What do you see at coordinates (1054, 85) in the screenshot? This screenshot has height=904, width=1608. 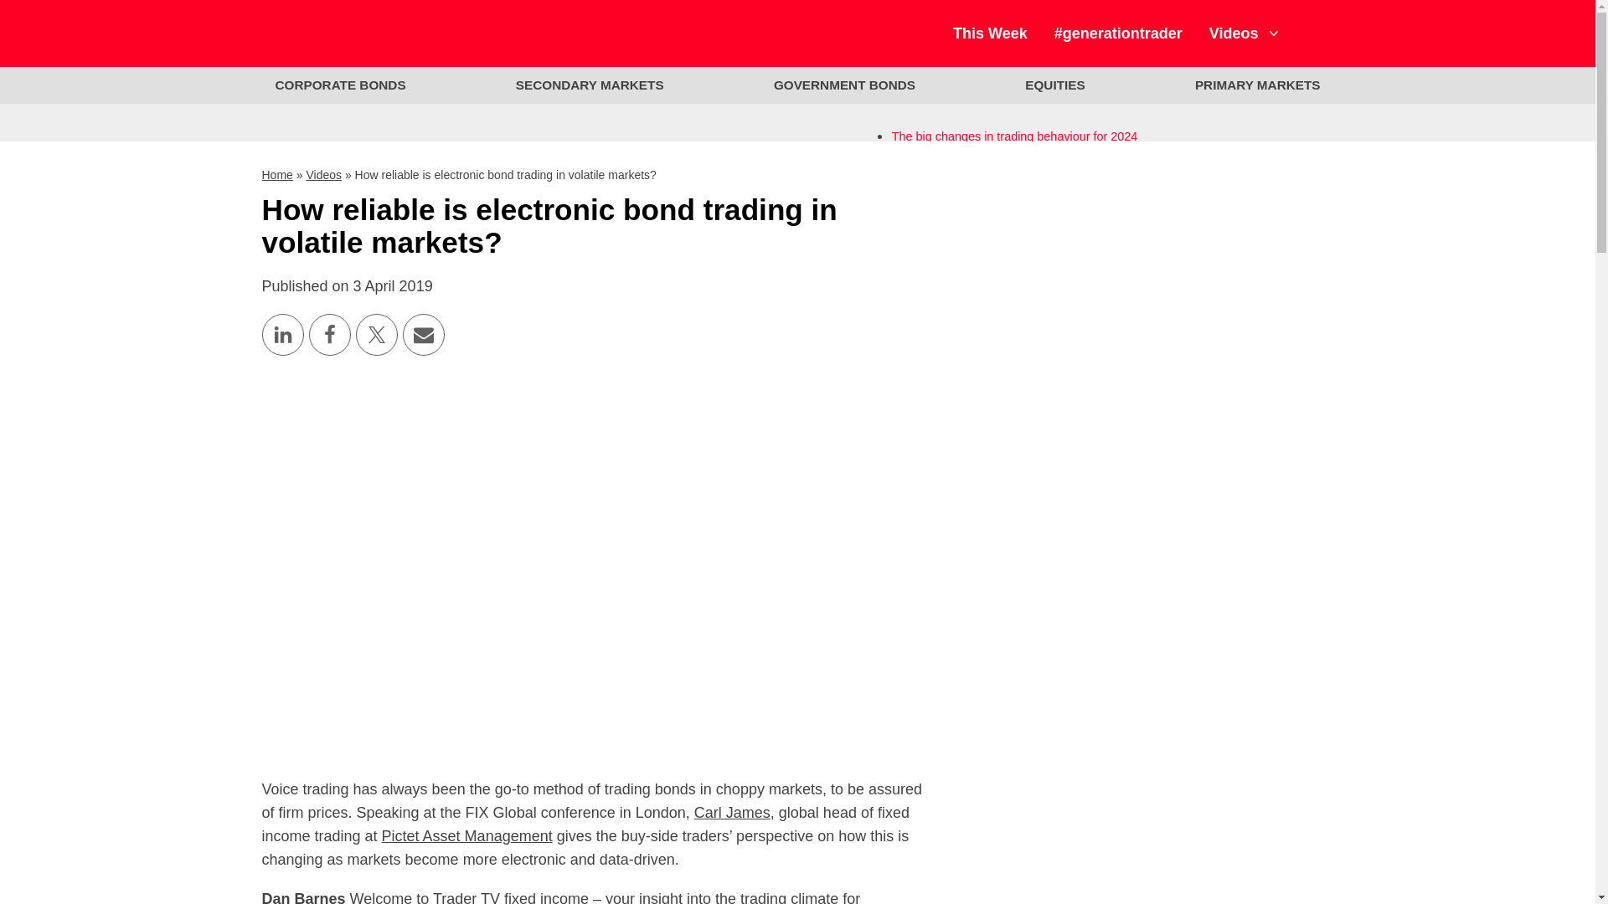 I see `EQUITIES` at bounding box center [1054, 85].